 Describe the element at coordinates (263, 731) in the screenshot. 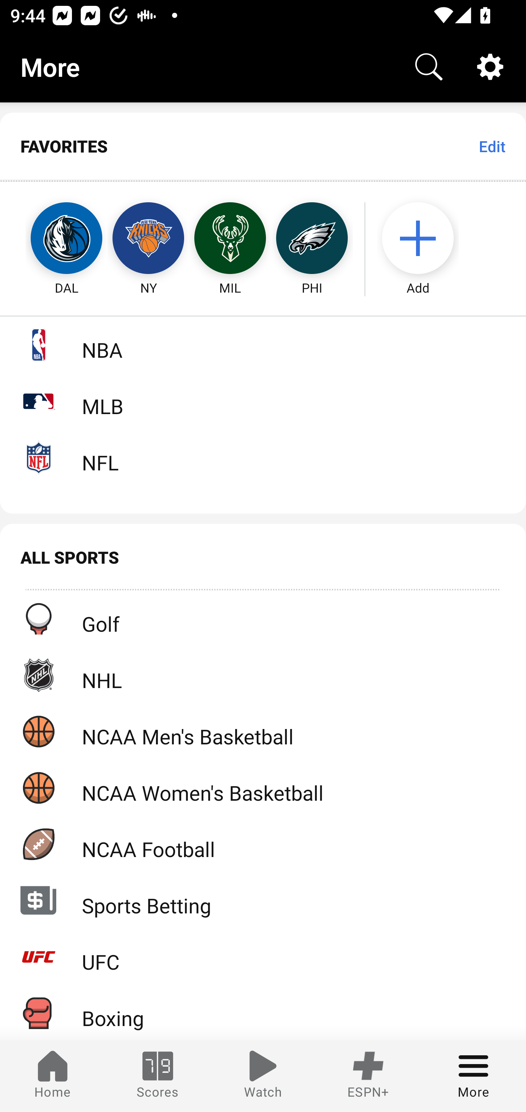

I see `NCAA Men's Basketball` at that location.